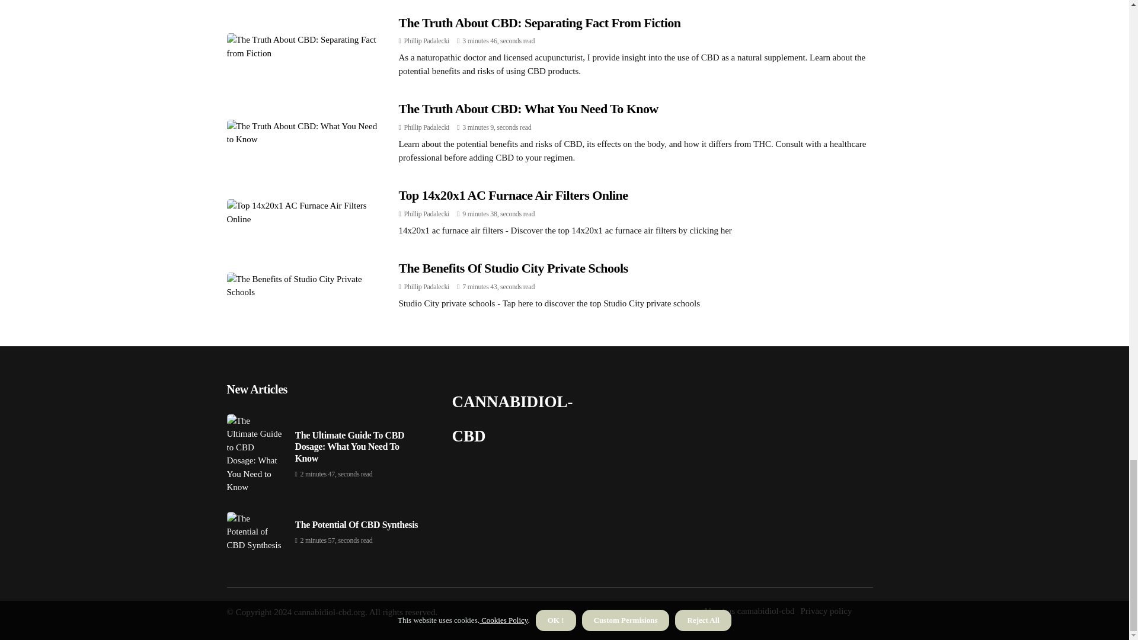 The height and width of the screenshot is (640, 1138). What do you see at coordinates (539, 23) in the screenshot?
I see `The Truth About CBD: Separating Fact From Fiction` at bounding box center [539, 23].